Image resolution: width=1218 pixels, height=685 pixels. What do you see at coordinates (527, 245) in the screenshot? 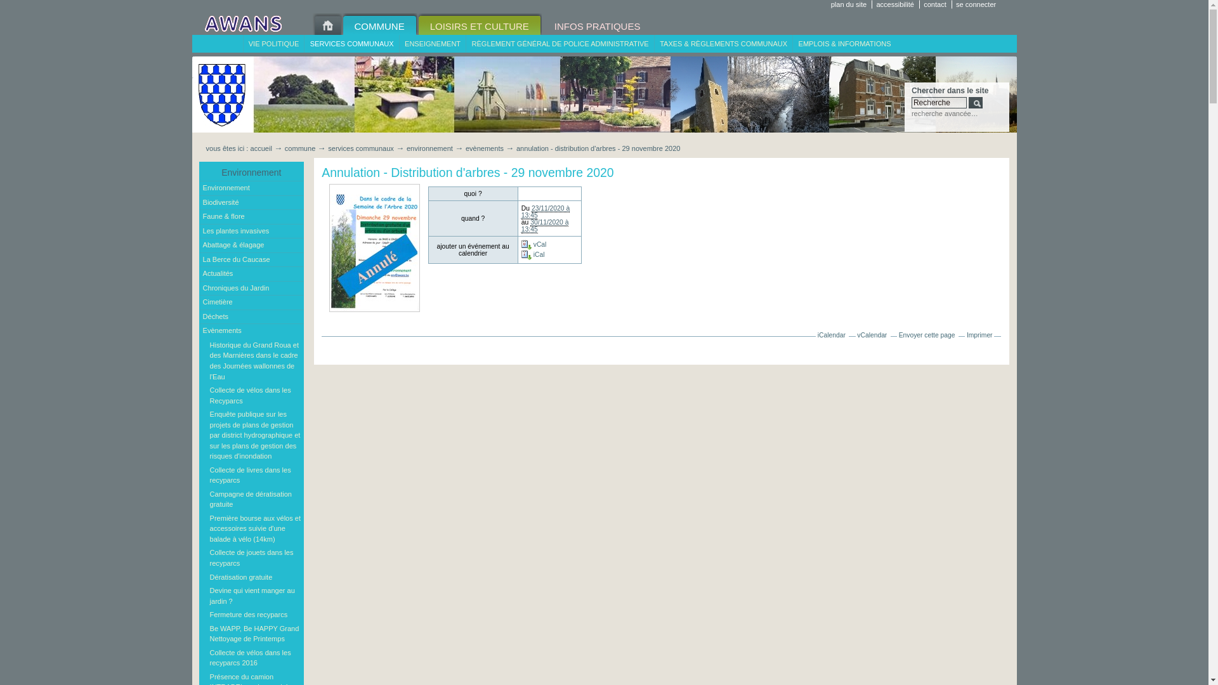
I see `vCal export` at bounding box center [527, 245].